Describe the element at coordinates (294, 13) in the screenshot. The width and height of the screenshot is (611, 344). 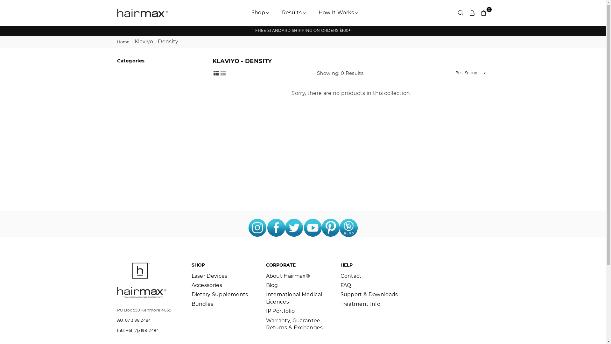
I see `Results` at that location.